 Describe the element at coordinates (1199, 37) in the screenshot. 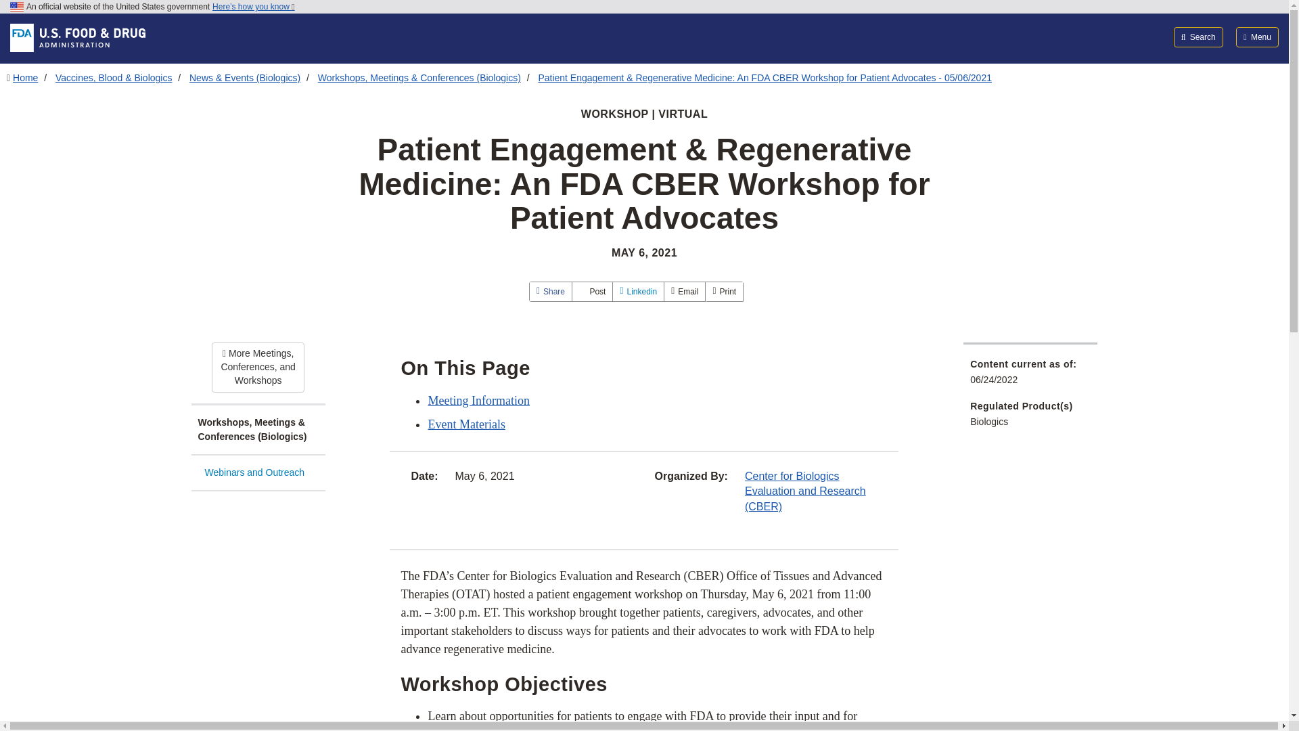

I see `  Search` at that location.